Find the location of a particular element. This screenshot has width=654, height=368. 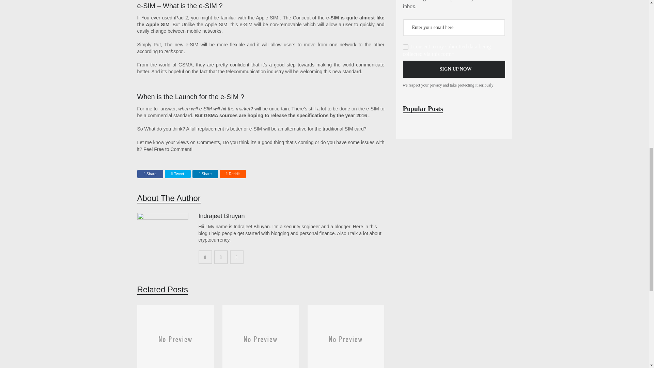

Sign Up Now is located at coordinates (454, 69).